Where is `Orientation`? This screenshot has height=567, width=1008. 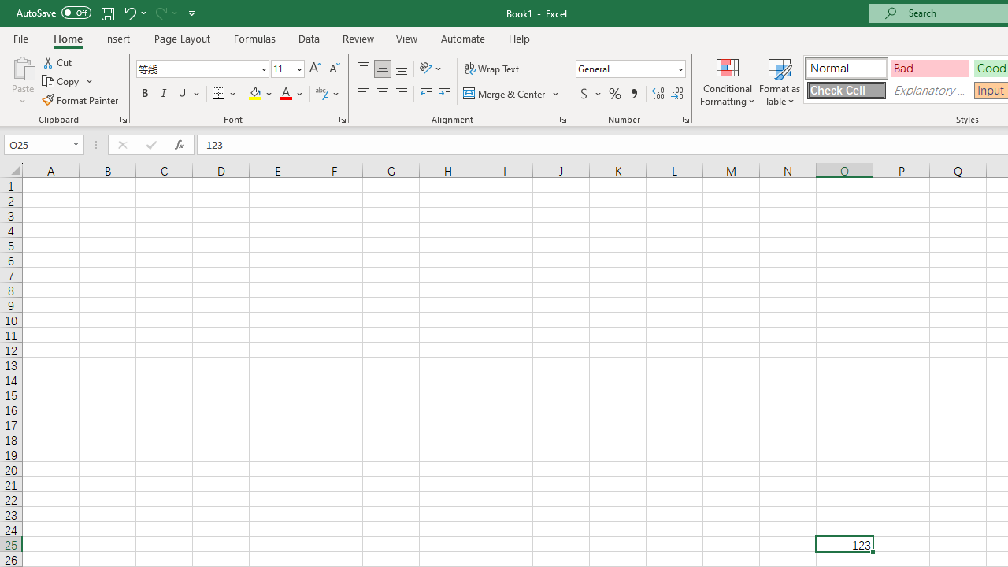 Orientation is located at coordinates (431, 69).